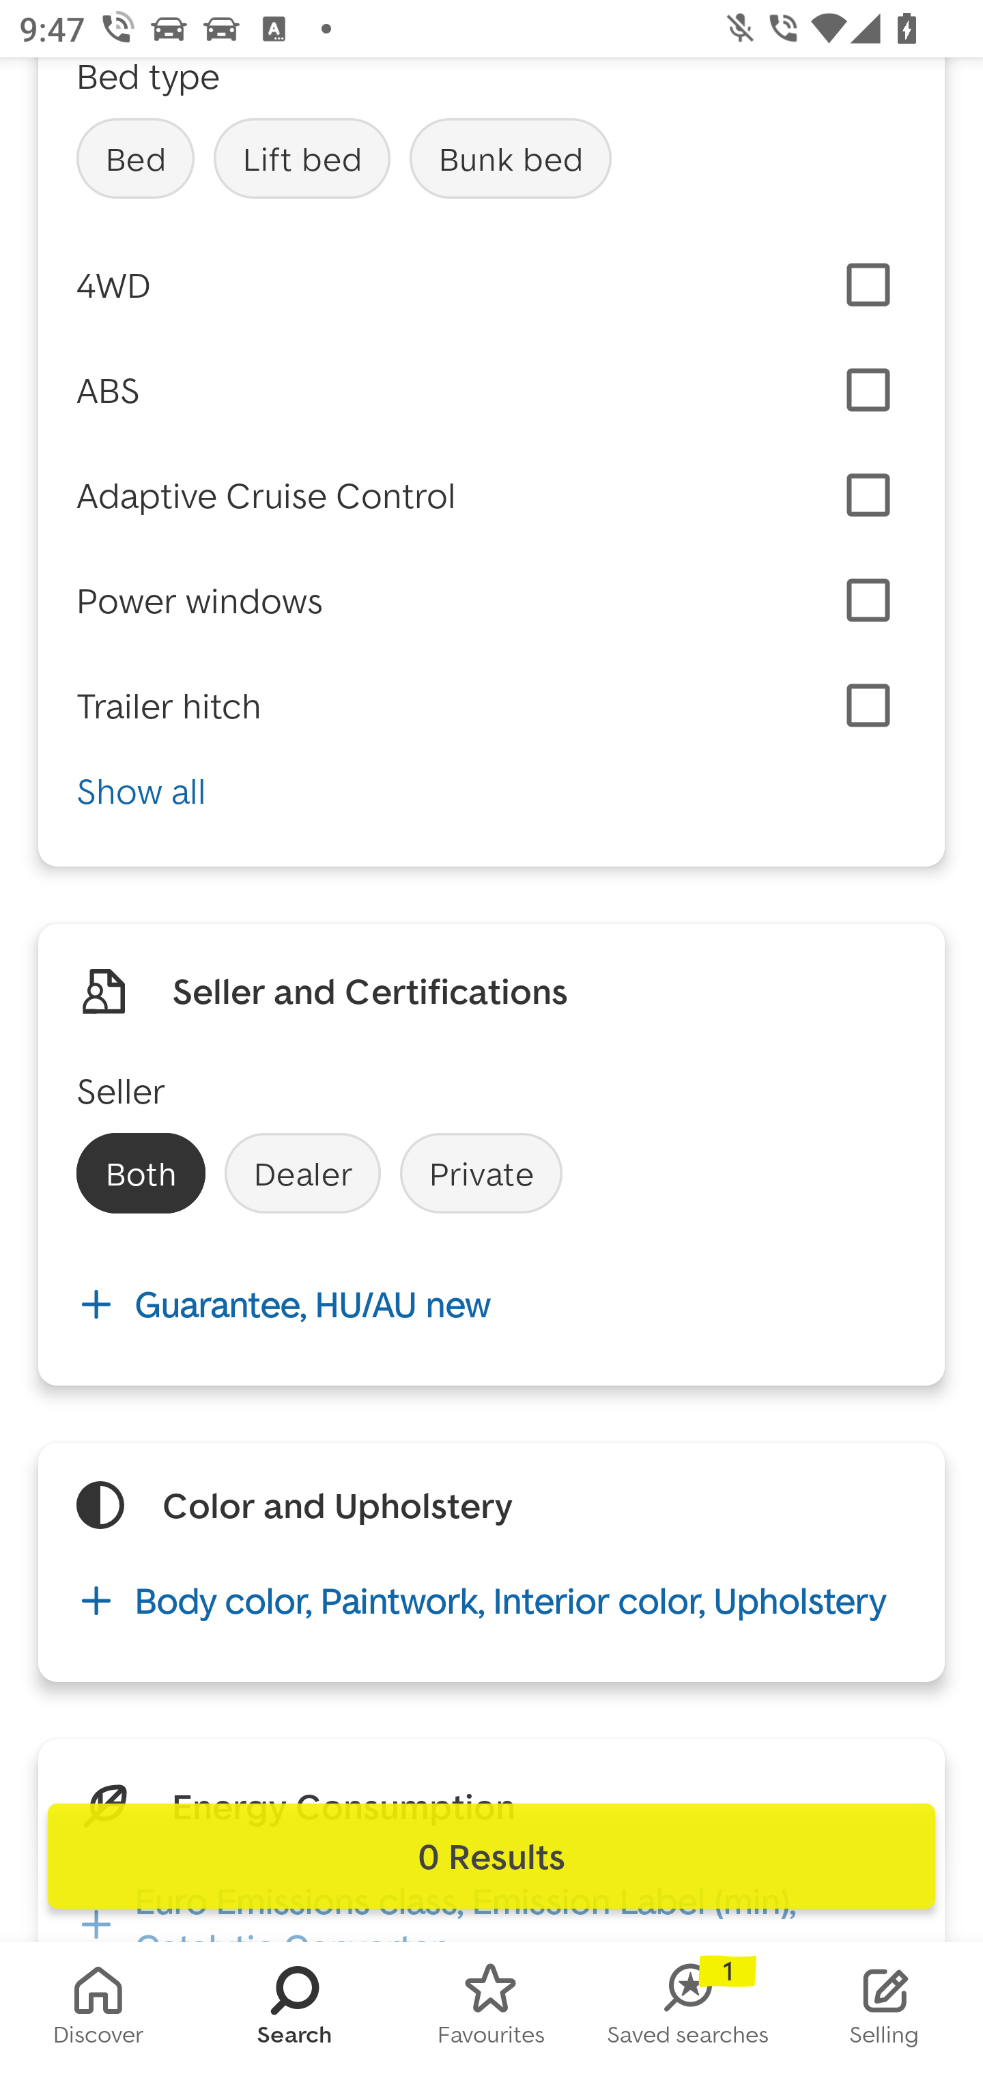  What do you see at coordinates (122, 1091) in the screenshot?
I see `Seller` at bounding box center [122, 1091].